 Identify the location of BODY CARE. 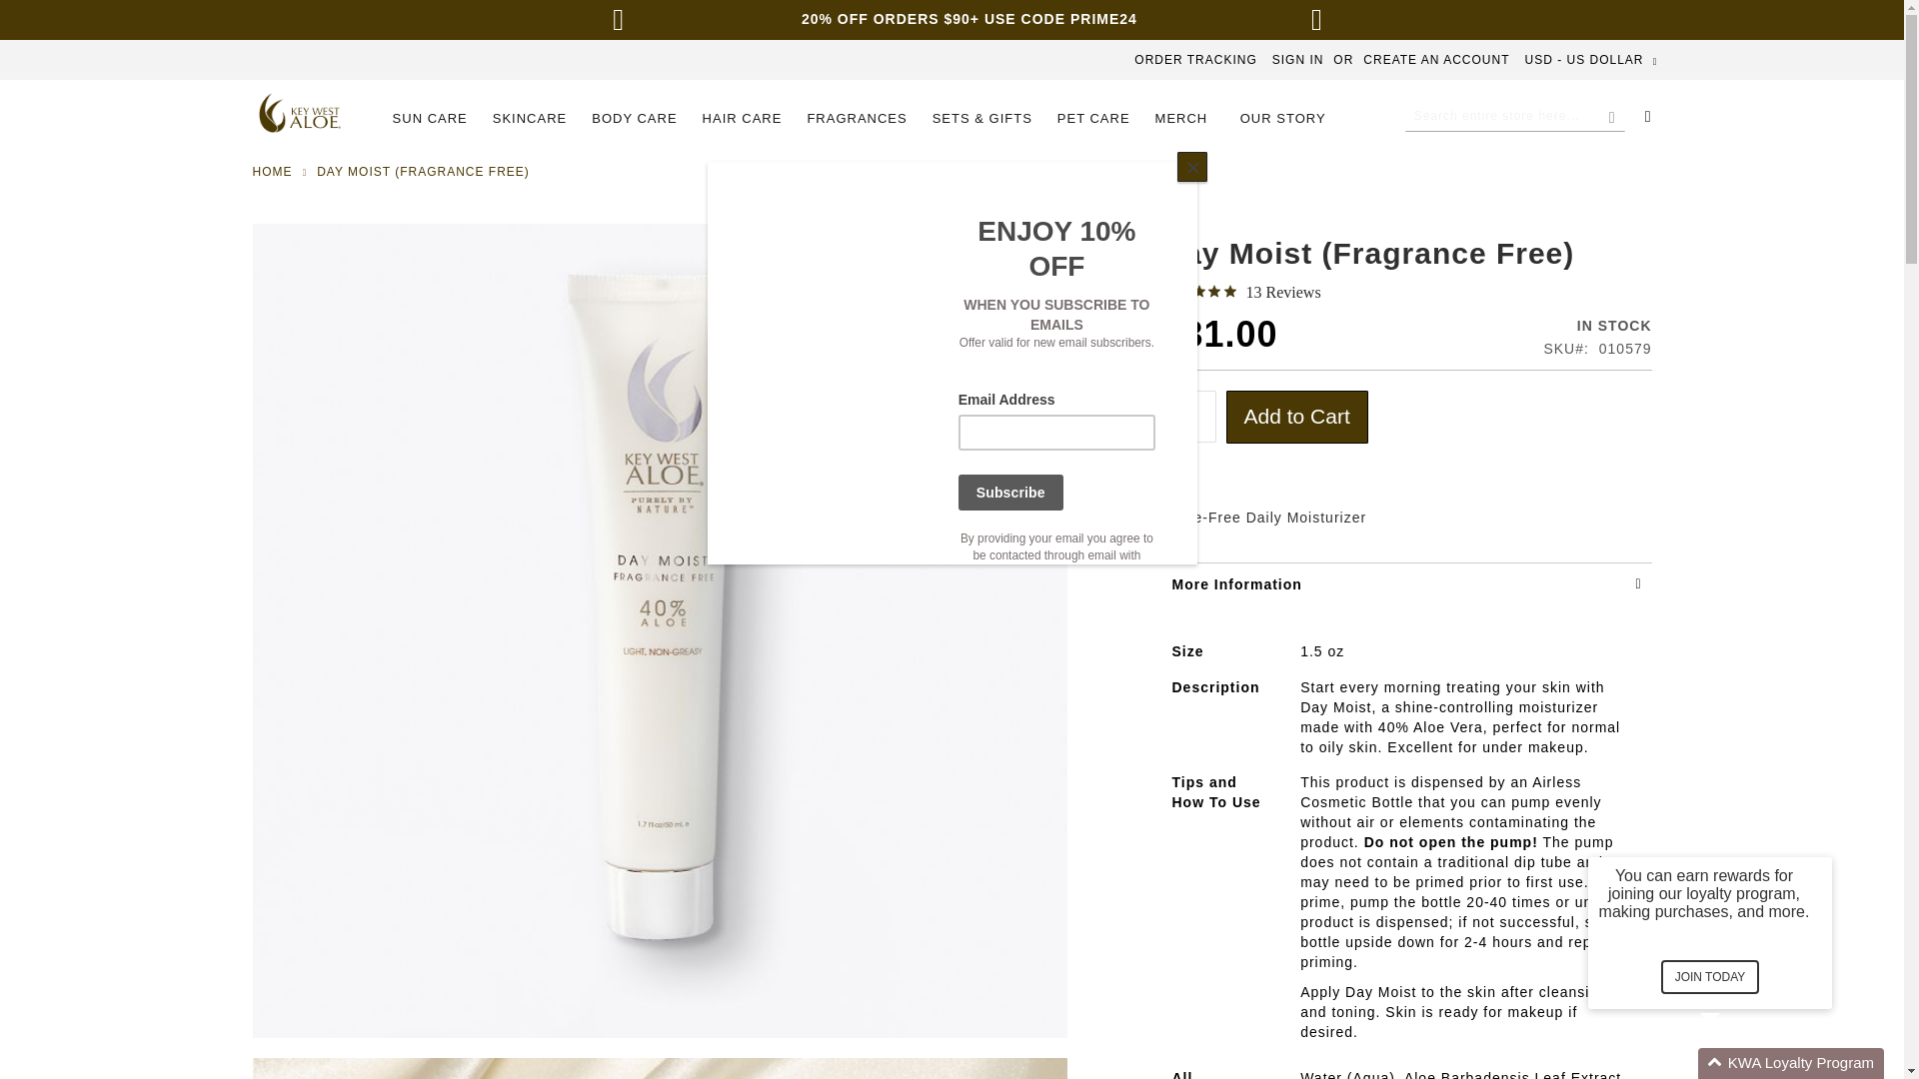
(634, 119).